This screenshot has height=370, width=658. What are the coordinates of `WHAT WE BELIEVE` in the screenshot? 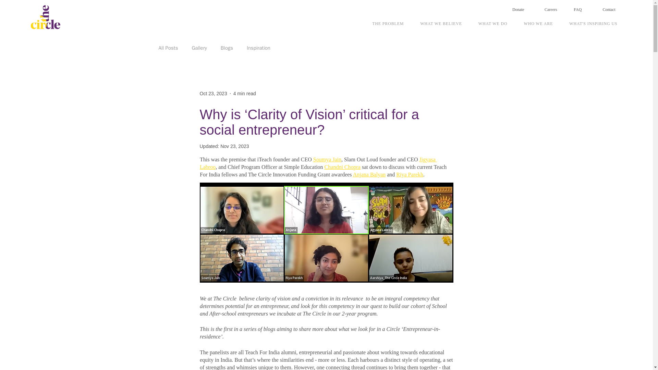 It's located at (441, 24).